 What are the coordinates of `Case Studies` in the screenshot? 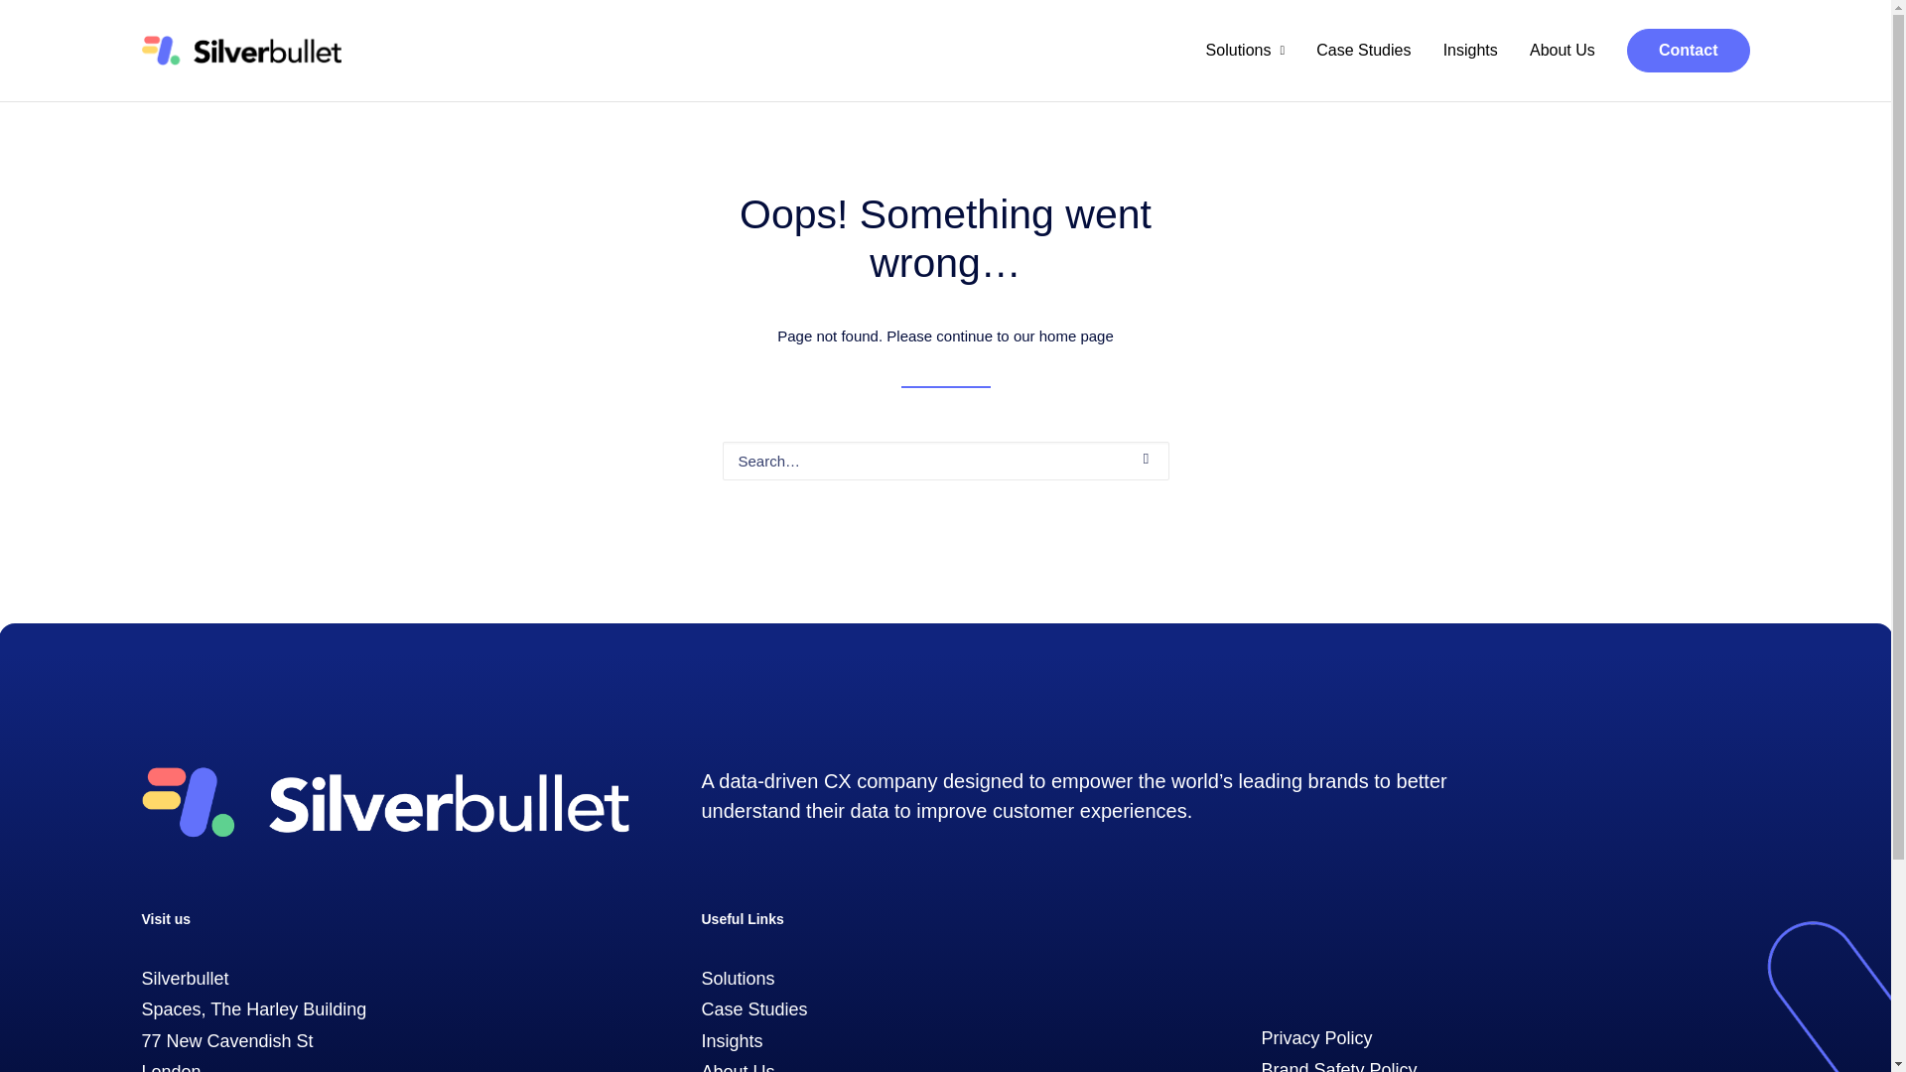 It's located at (753, 1008).